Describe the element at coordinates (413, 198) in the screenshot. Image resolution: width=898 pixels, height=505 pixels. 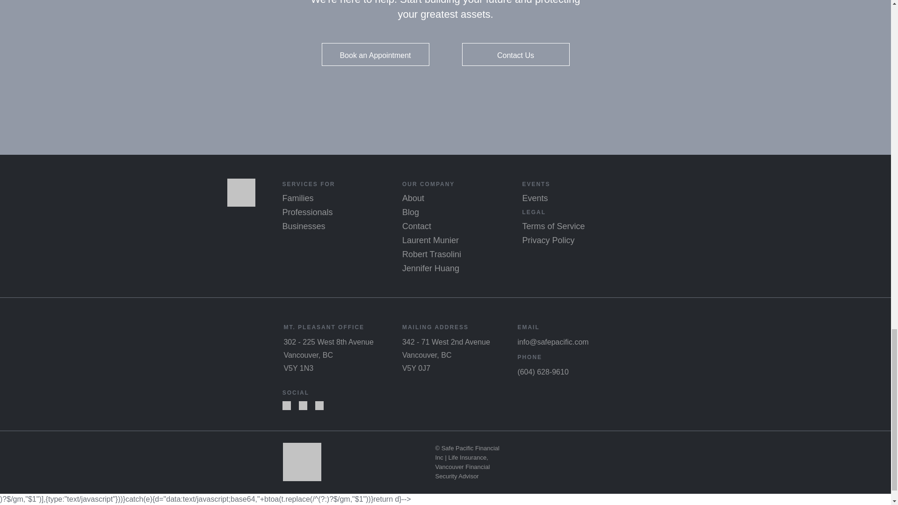
I see `About` at that location.